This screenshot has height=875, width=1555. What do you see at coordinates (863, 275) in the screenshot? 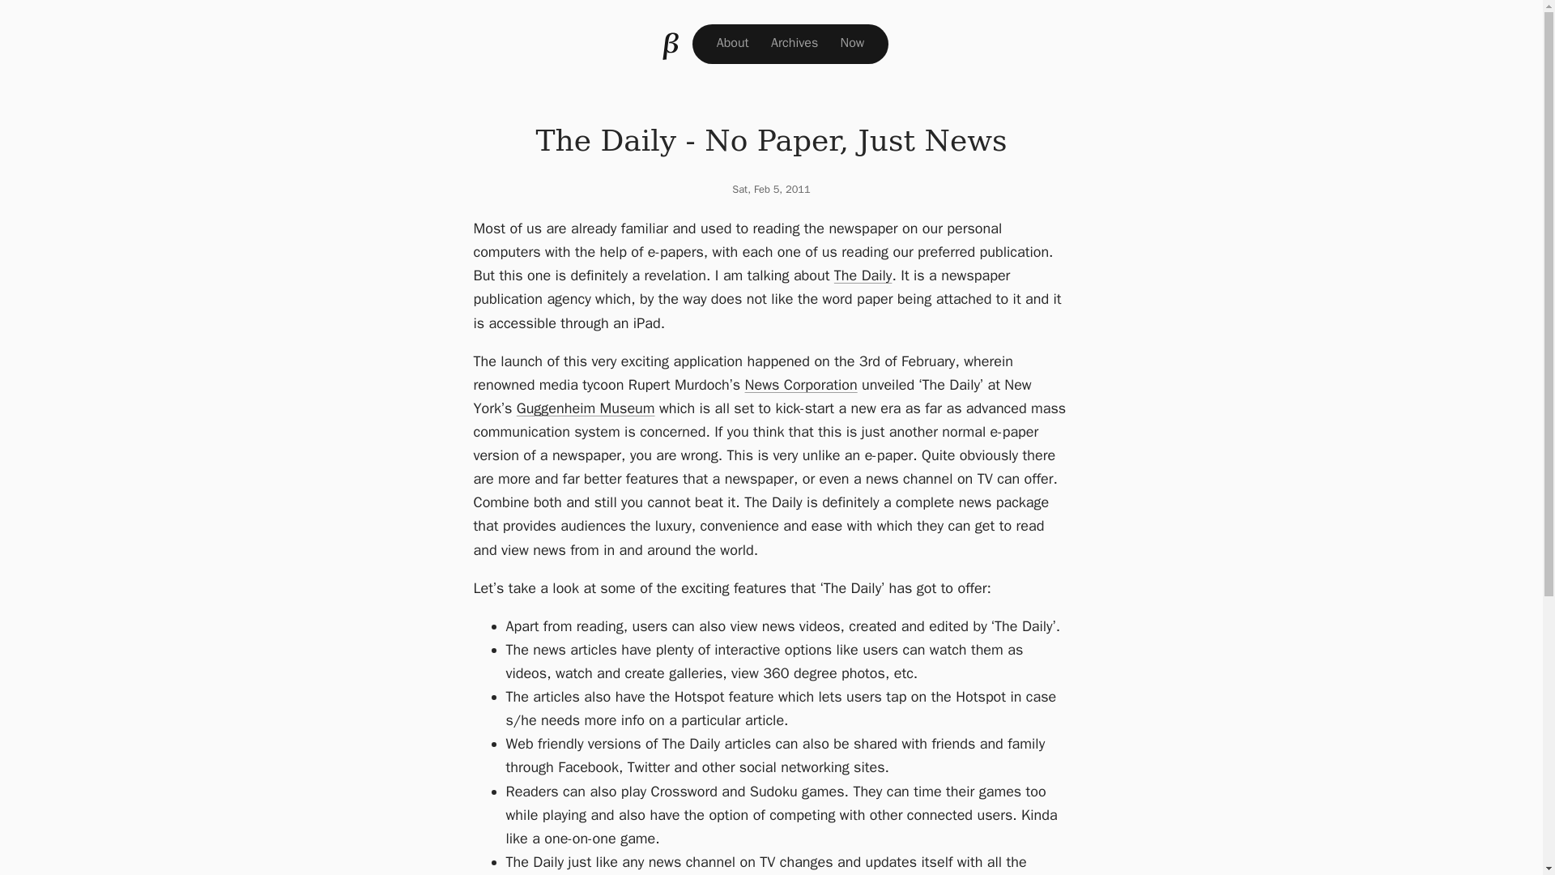
I see `The Daily` at bounding box center [863, 275].